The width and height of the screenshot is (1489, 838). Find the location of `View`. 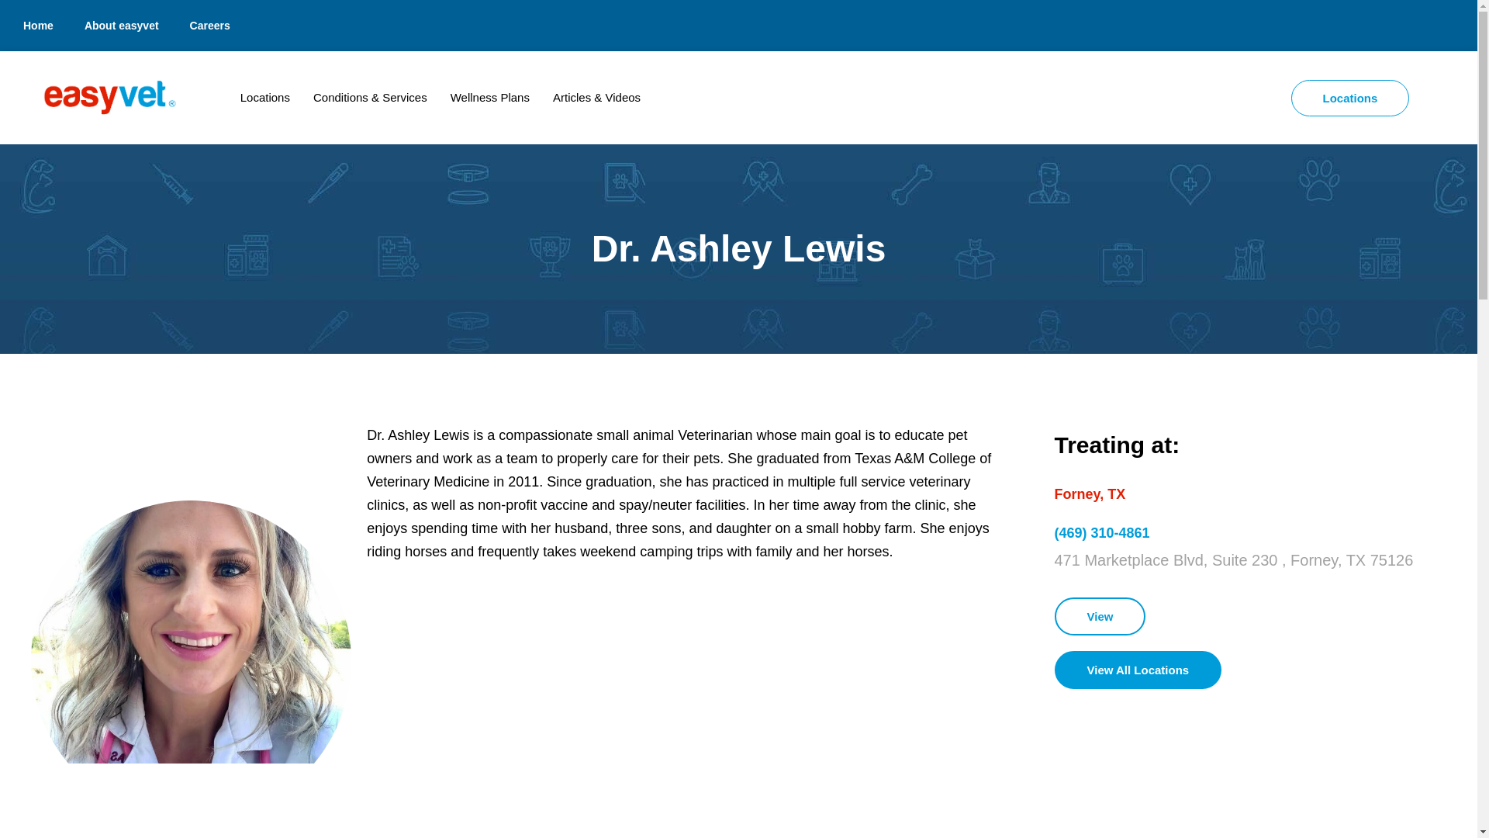

View is located at coordinates (1100, 616).